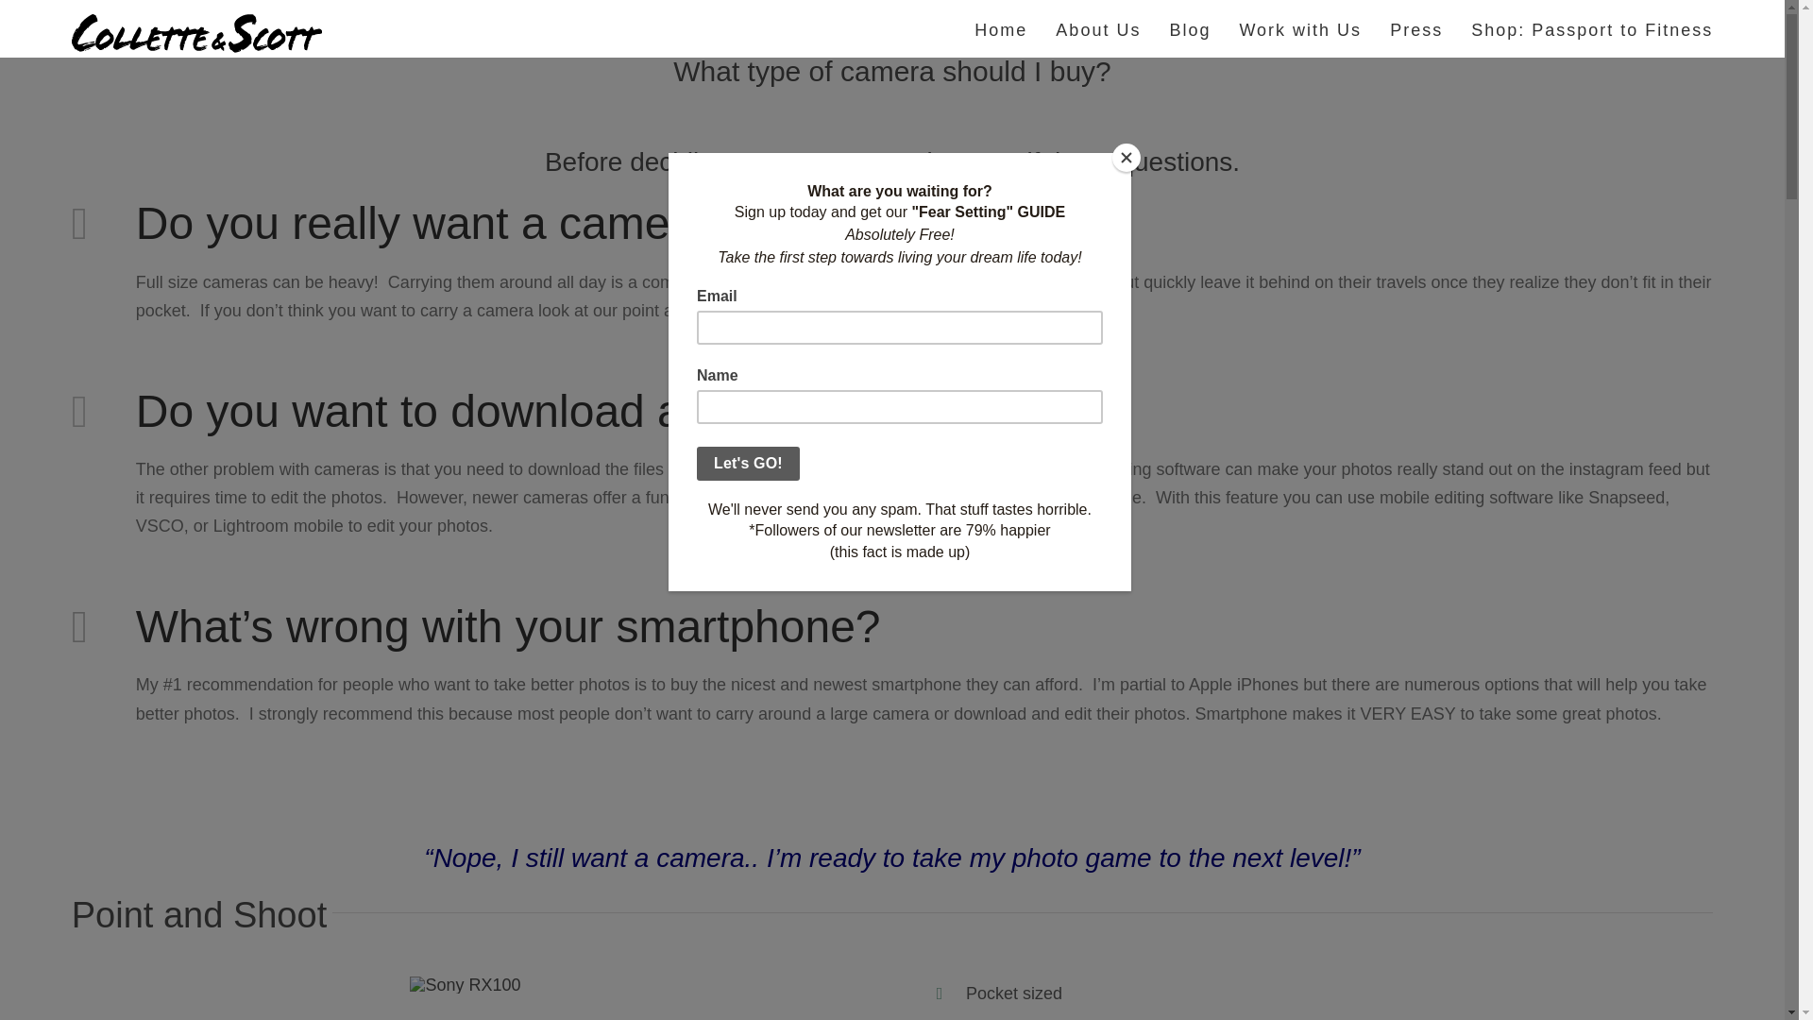 This screenshot has width=1813, height=1020. I want to click on Shop: Passport to Fitness, so click(1592, 28).